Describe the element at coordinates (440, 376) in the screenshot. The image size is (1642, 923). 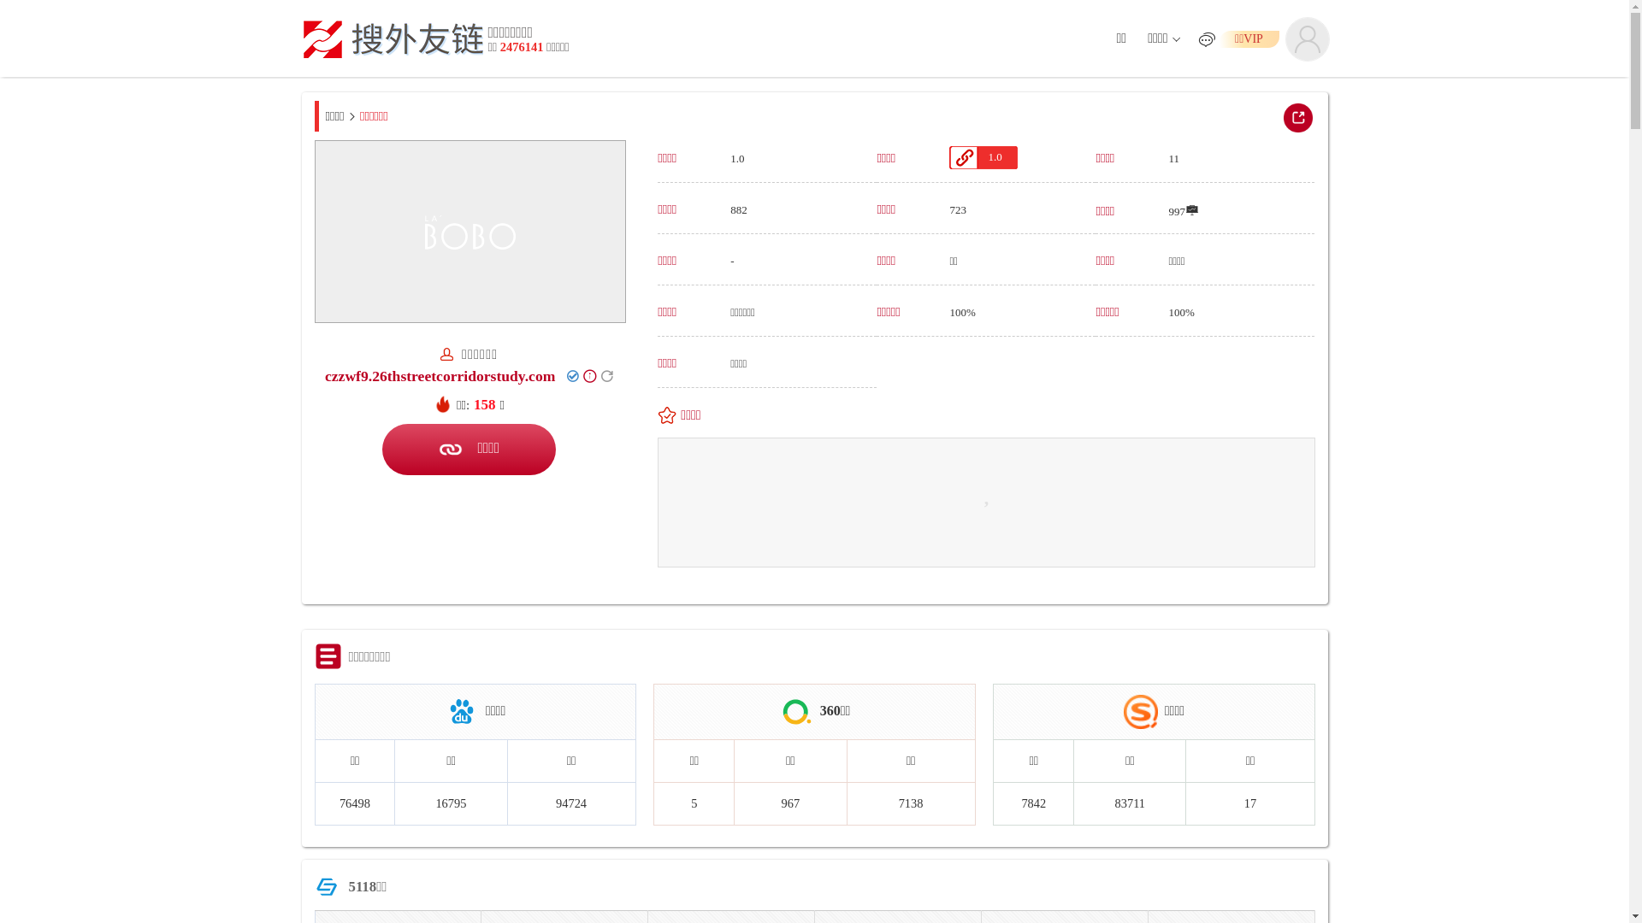
I see `czzwf9.26thstreetcorridorstudy.com` at that location.